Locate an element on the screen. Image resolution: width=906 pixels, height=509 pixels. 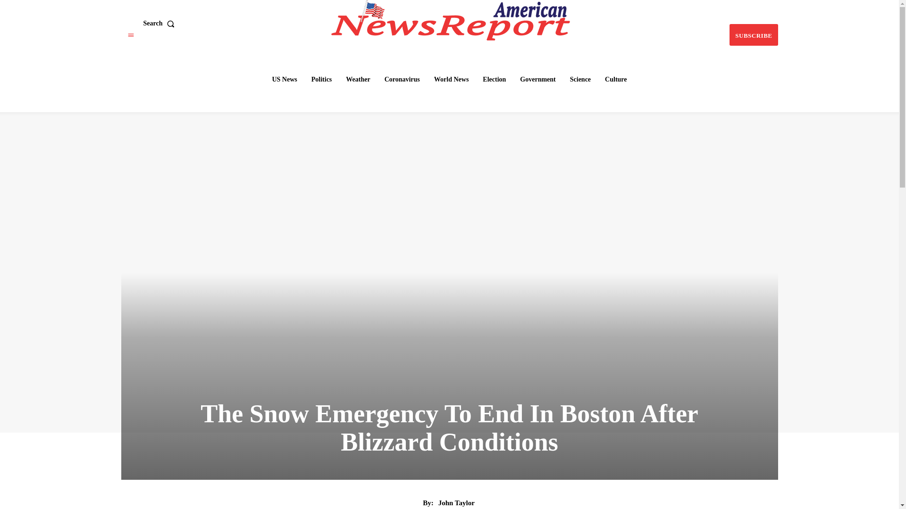
Science is located at coordinates (580, 79).